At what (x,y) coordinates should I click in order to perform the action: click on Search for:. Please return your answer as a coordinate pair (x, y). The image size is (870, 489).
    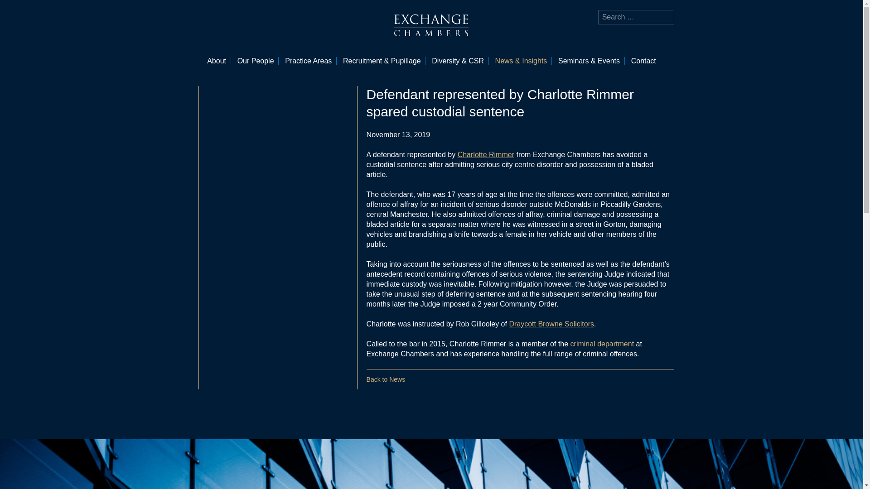
    Looking at the image, I should click on (636, 17).